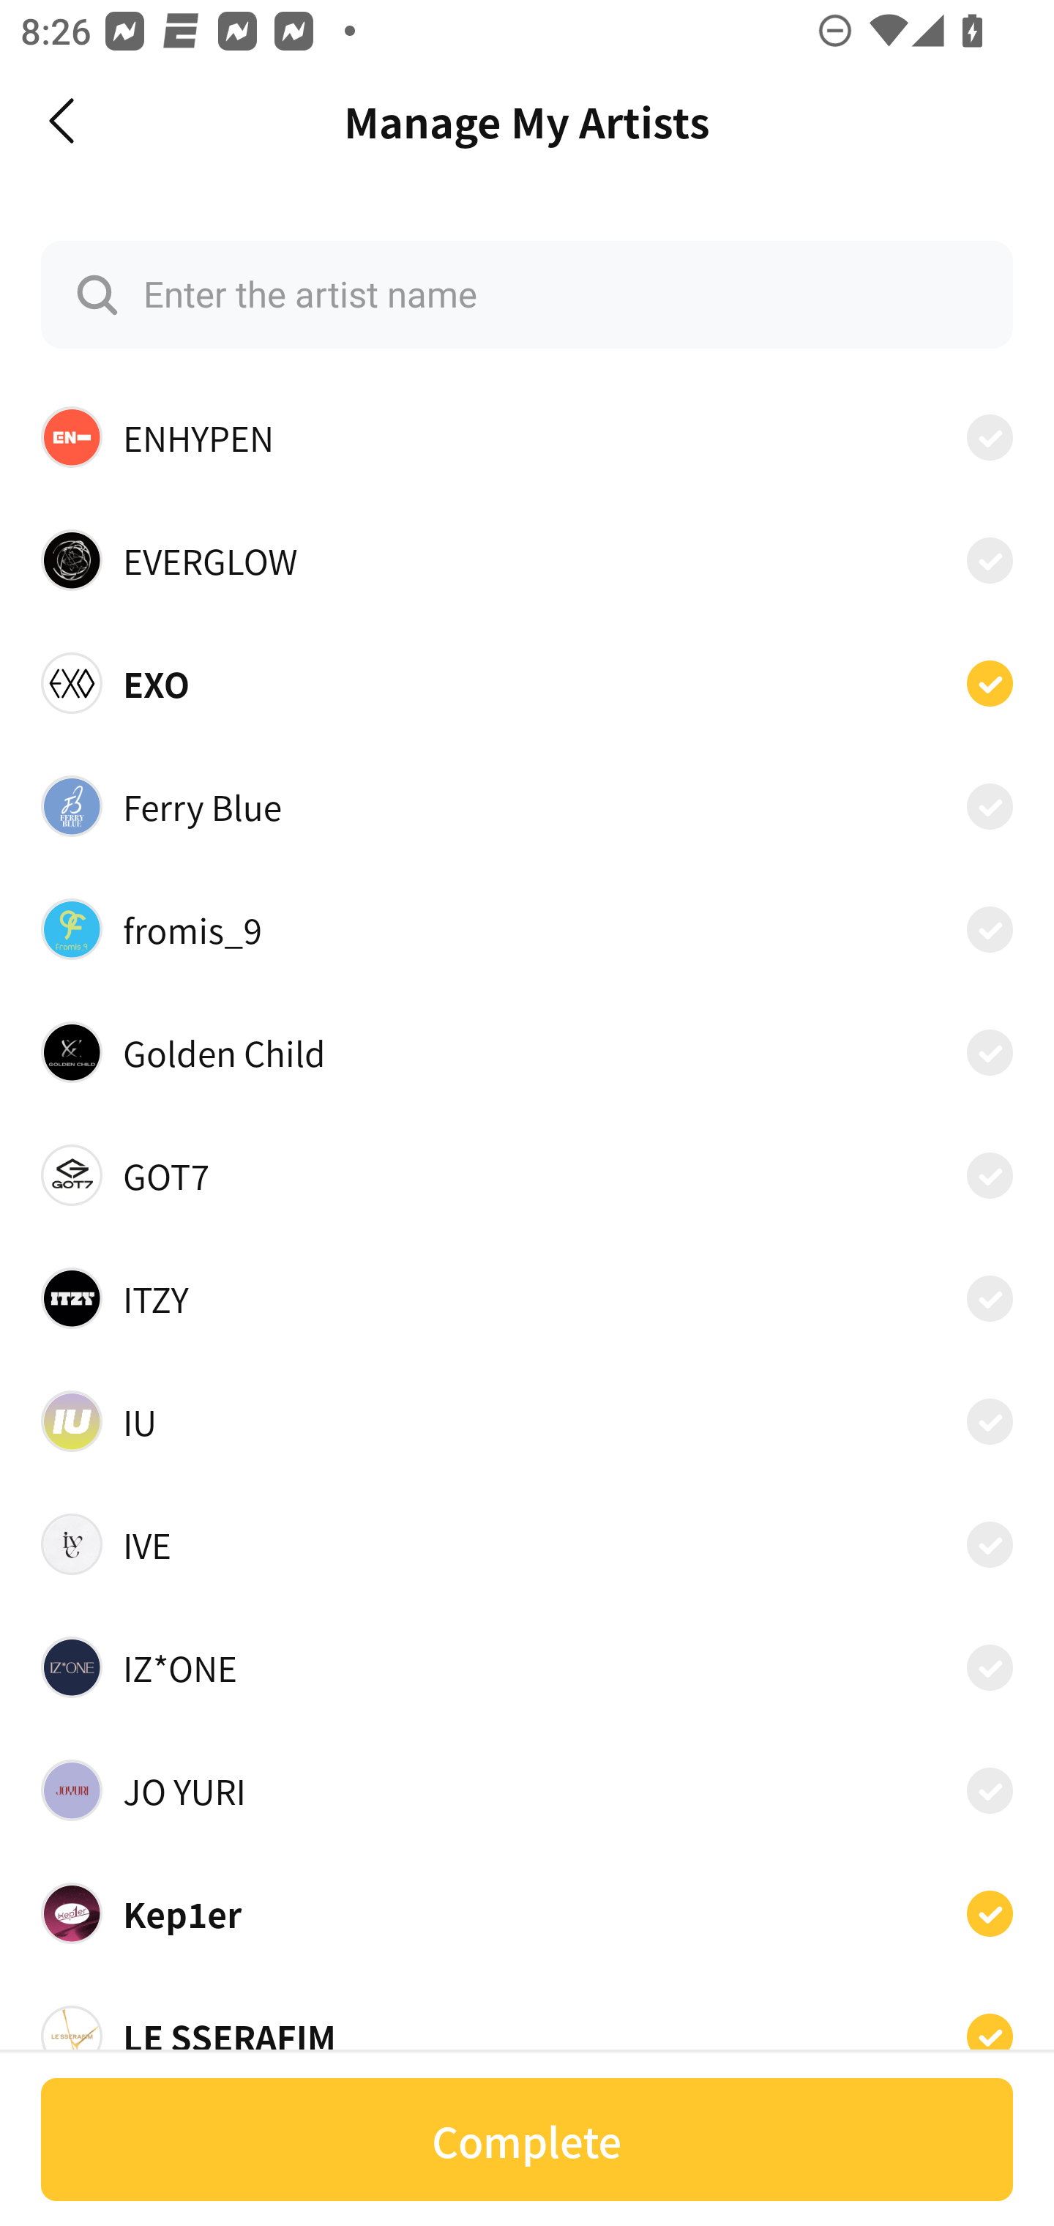 The image size is (1054, 2226). I want to click on EVERGLOW, so click(527, 559).